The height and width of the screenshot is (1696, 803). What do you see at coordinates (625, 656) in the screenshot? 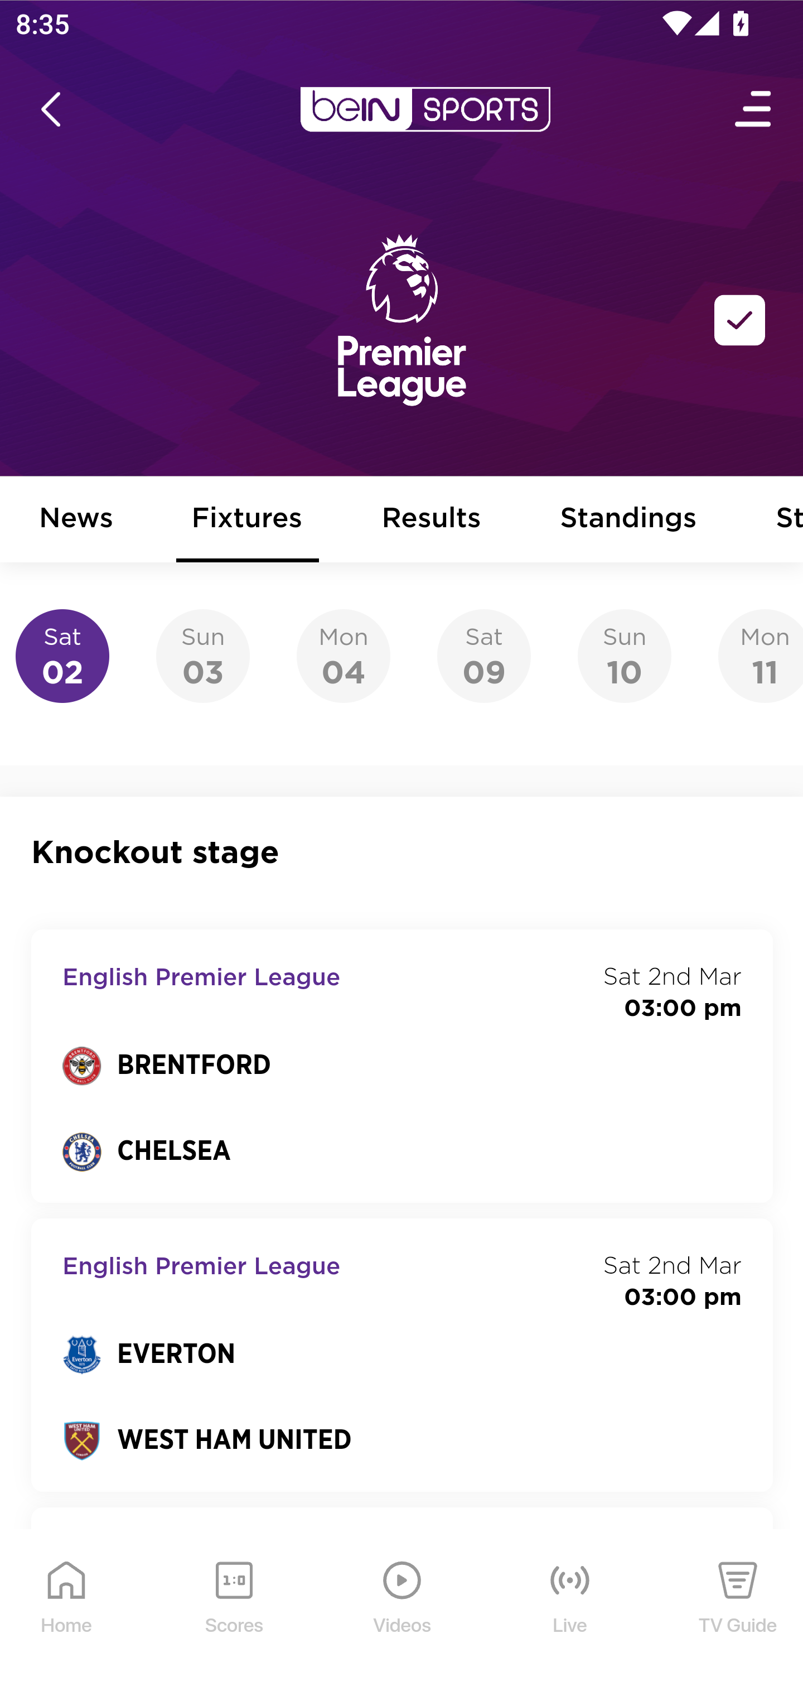
I see `Sun10` at bounding box center [625, 656].